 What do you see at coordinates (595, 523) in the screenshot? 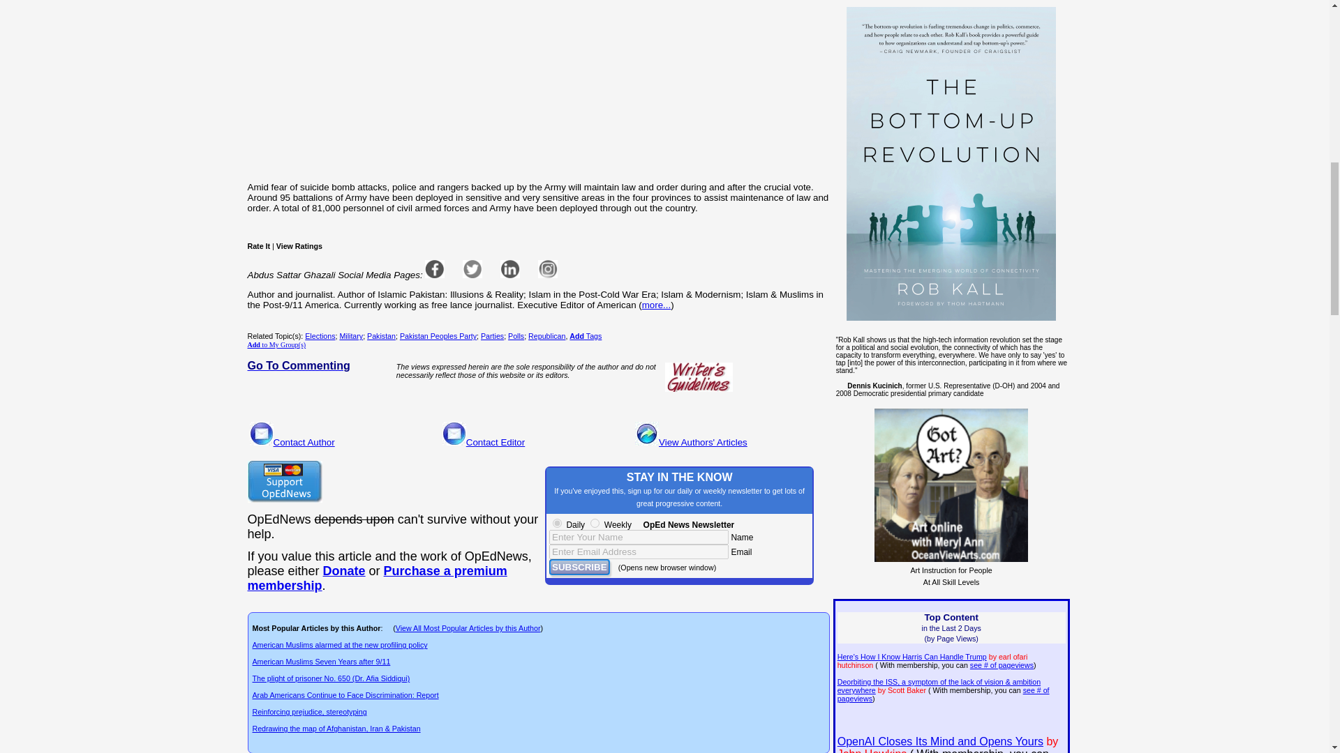
I see `Weekly` at bounding box center [595, 523].